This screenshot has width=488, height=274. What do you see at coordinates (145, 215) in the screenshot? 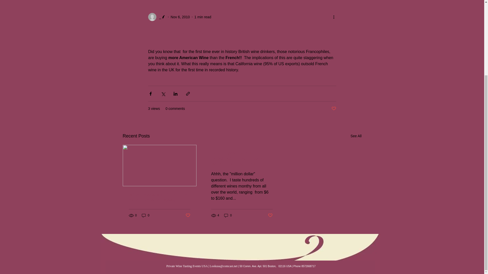
I see `0` at bounding box center [145, 215].